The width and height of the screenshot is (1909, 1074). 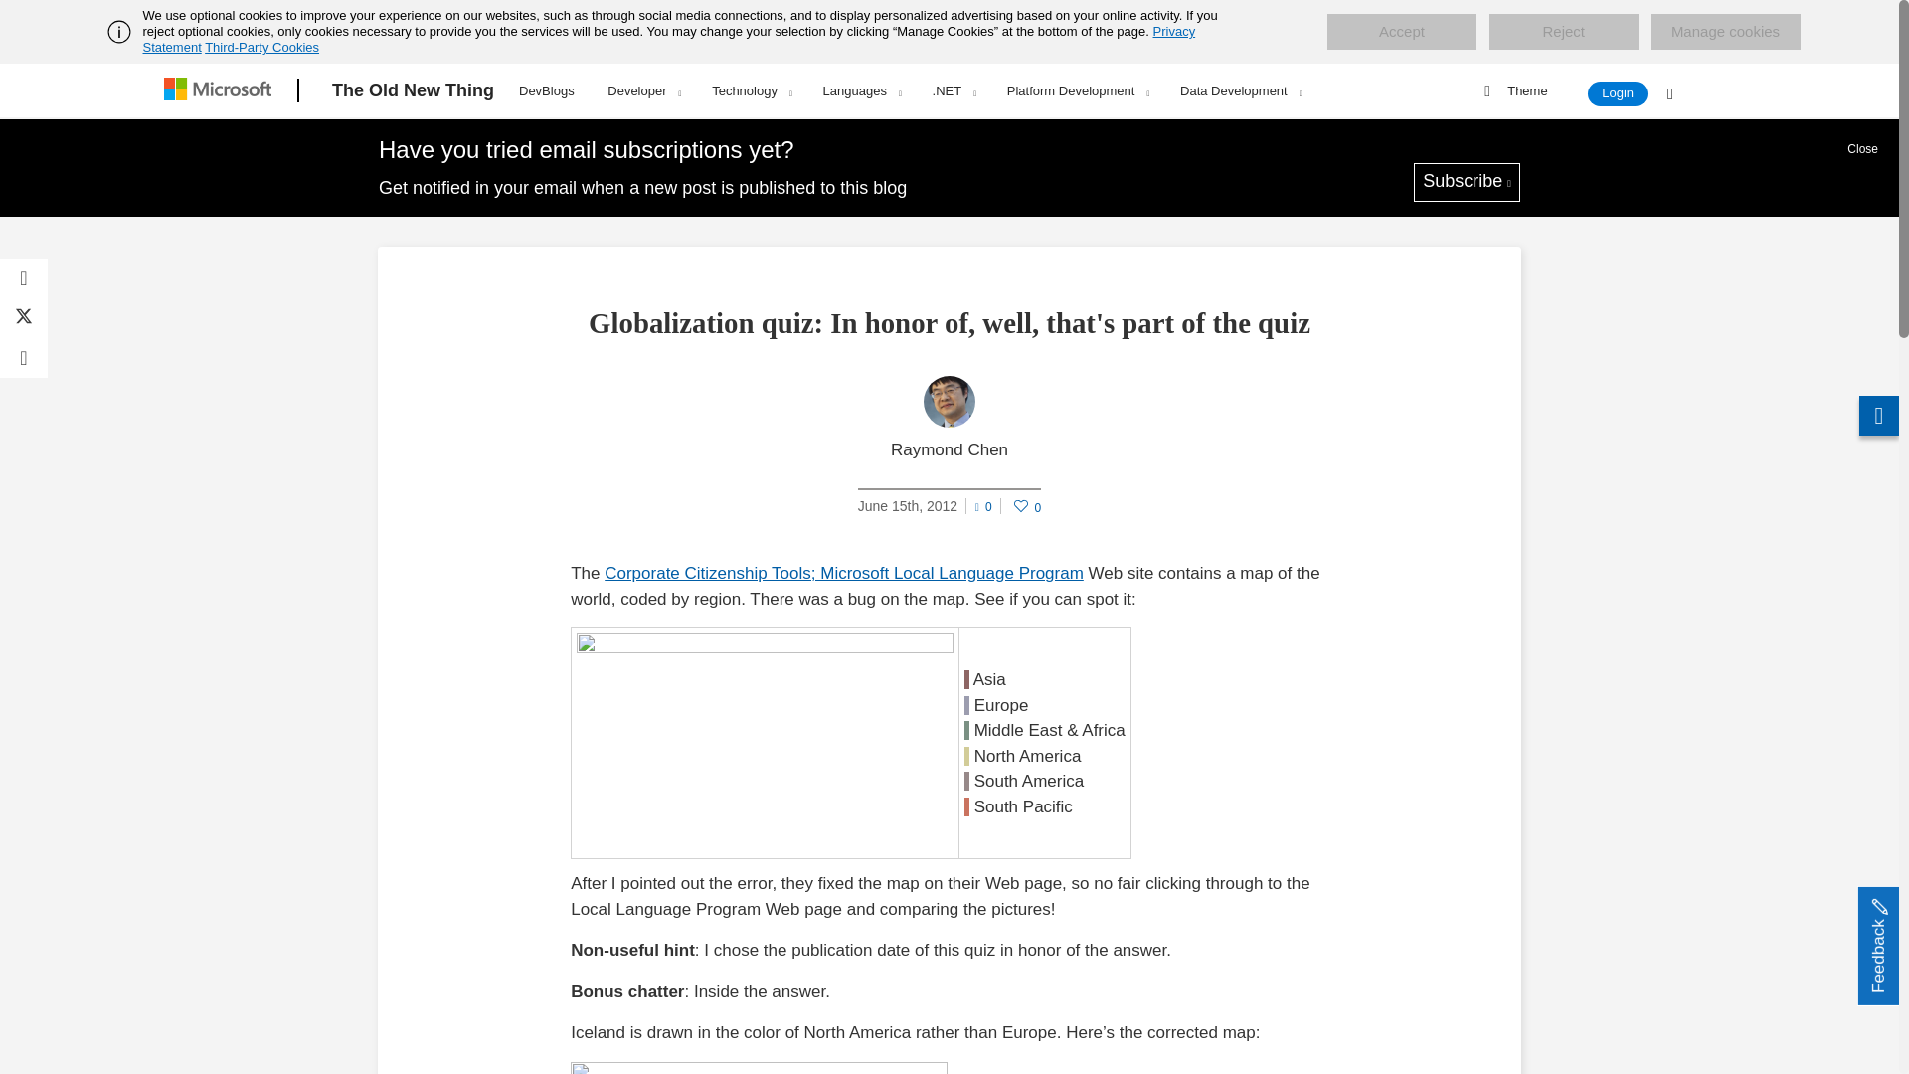 What do you see at coordinates (670, 39) in the screenshot?
I see `Privacy Statement` at bounding box center [670, 39].